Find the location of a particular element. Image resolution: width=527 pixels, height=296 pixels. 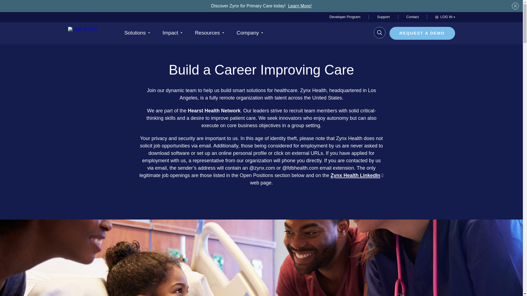

LOG IN is located at coordinates (445, 17).